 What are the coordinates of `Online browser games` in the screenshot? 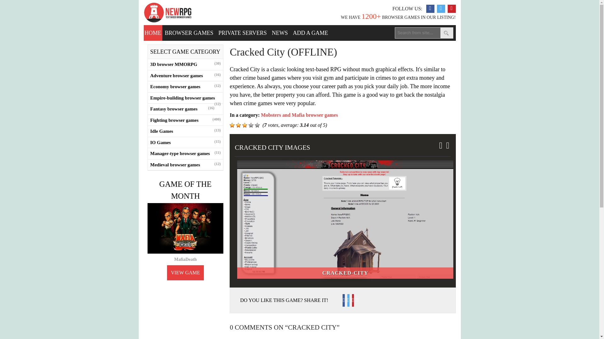 It's located at (167, 13).